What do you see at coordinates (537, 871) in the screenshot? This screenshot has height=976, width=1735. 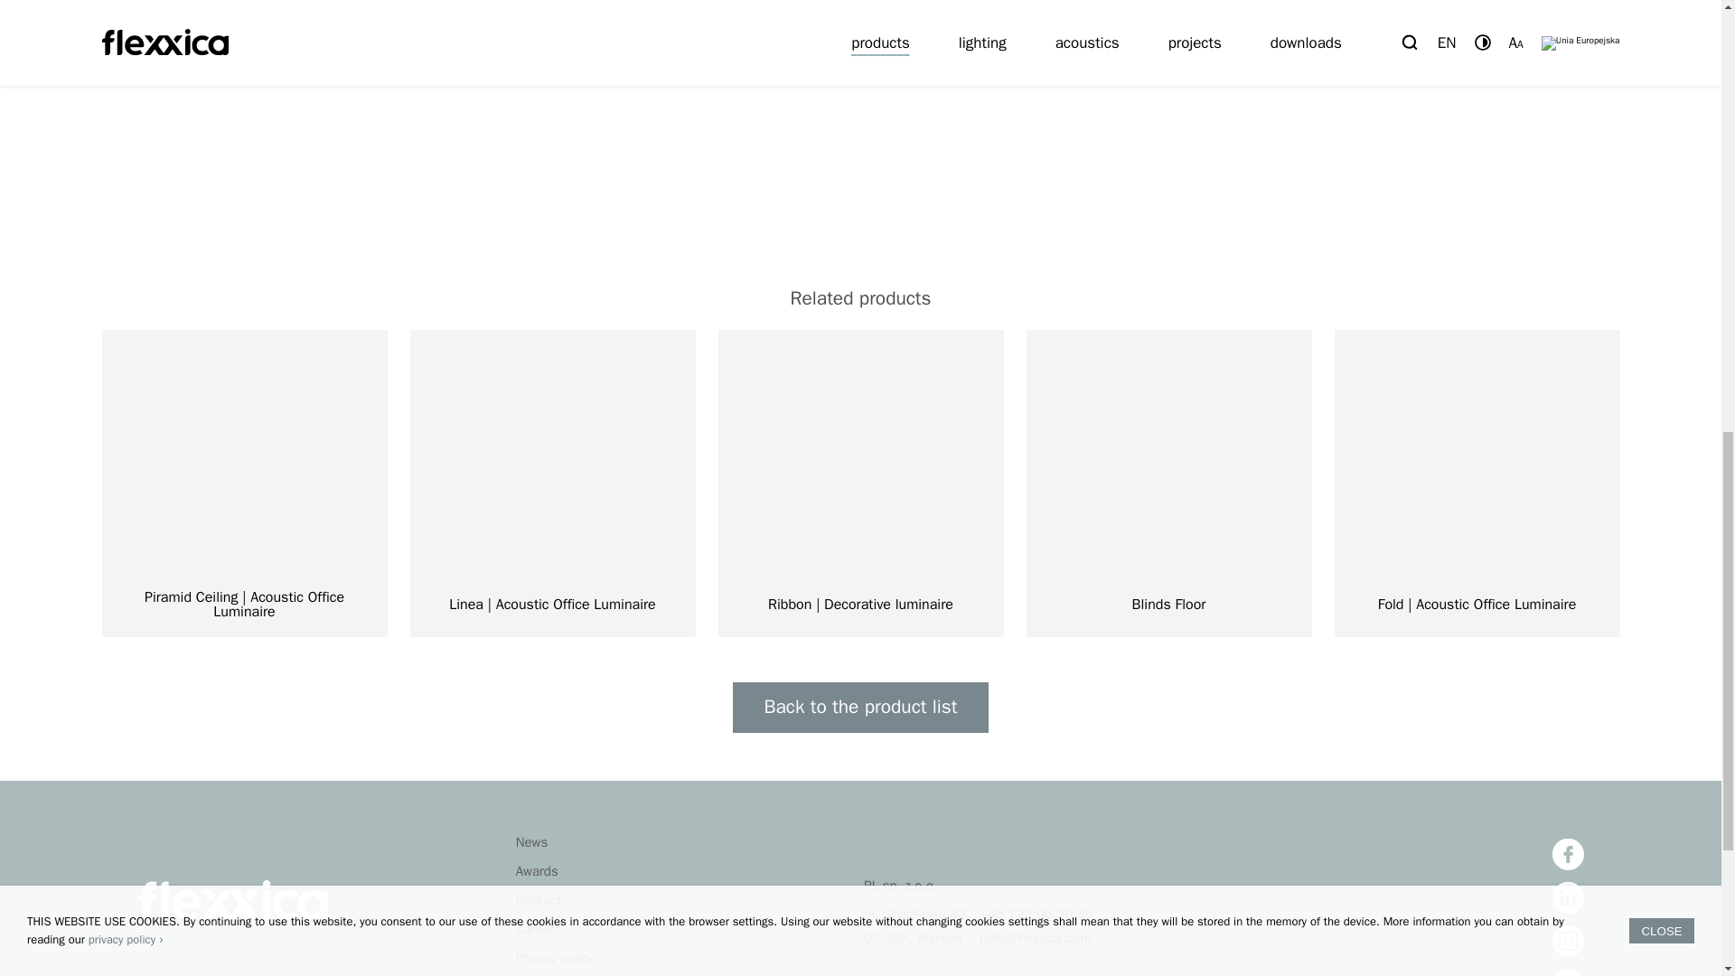 I see `Awards` at bounding box center [537, 871].